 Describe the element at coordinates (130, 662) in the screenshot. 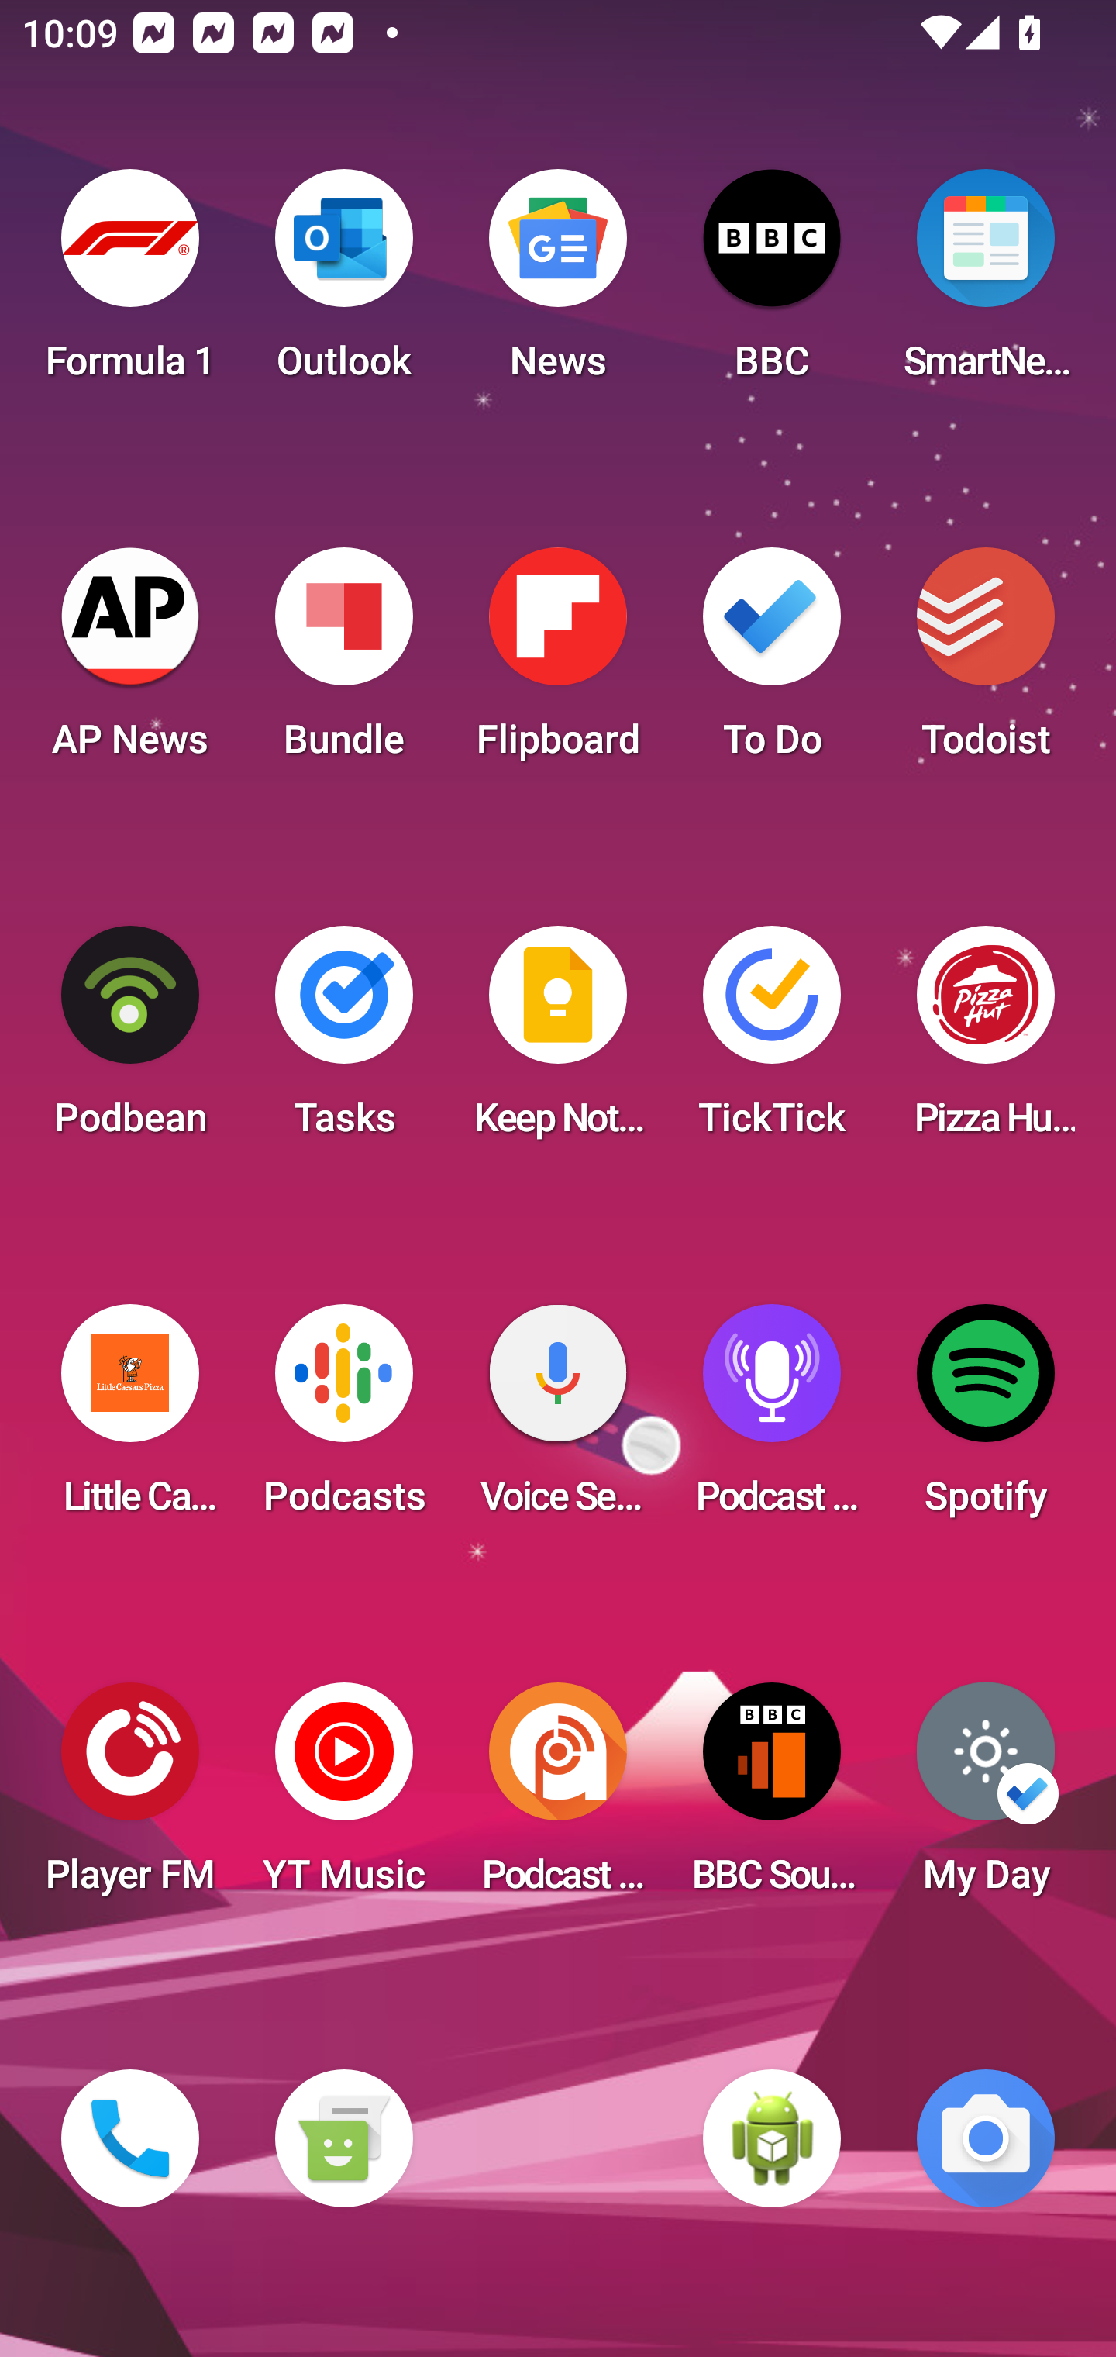

I see `AP News` at that location.